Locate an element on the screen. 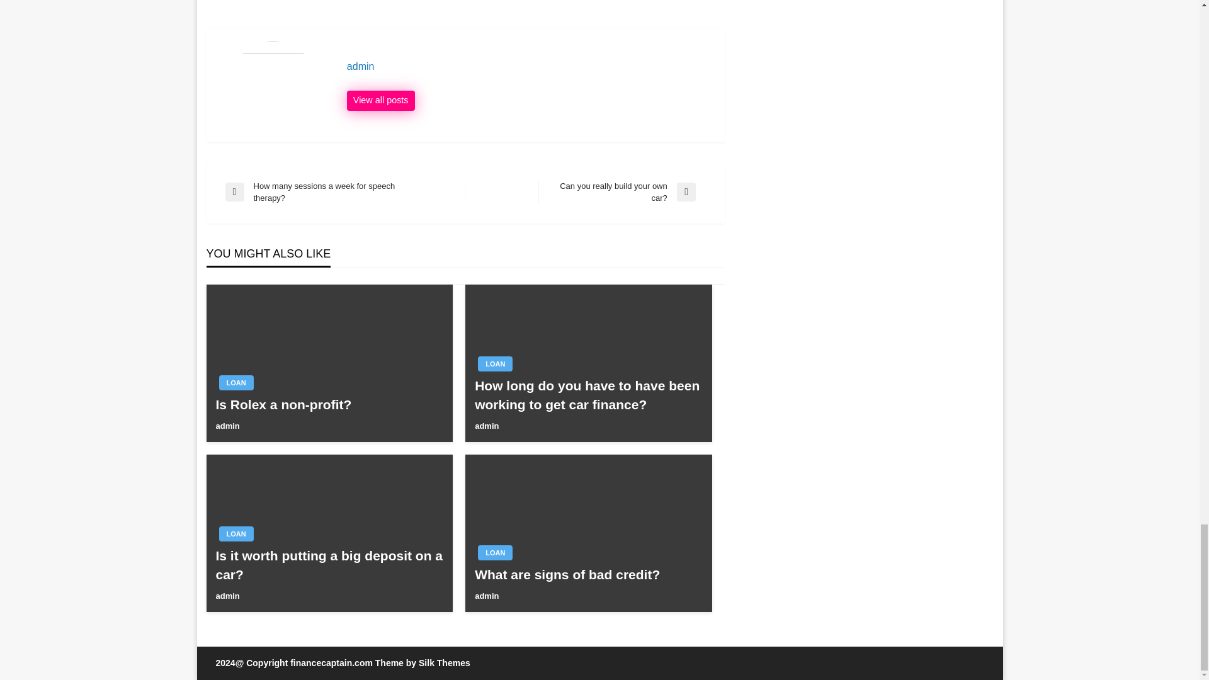 The image size is (1209, 680). admin is located at coordinates (486, 426).